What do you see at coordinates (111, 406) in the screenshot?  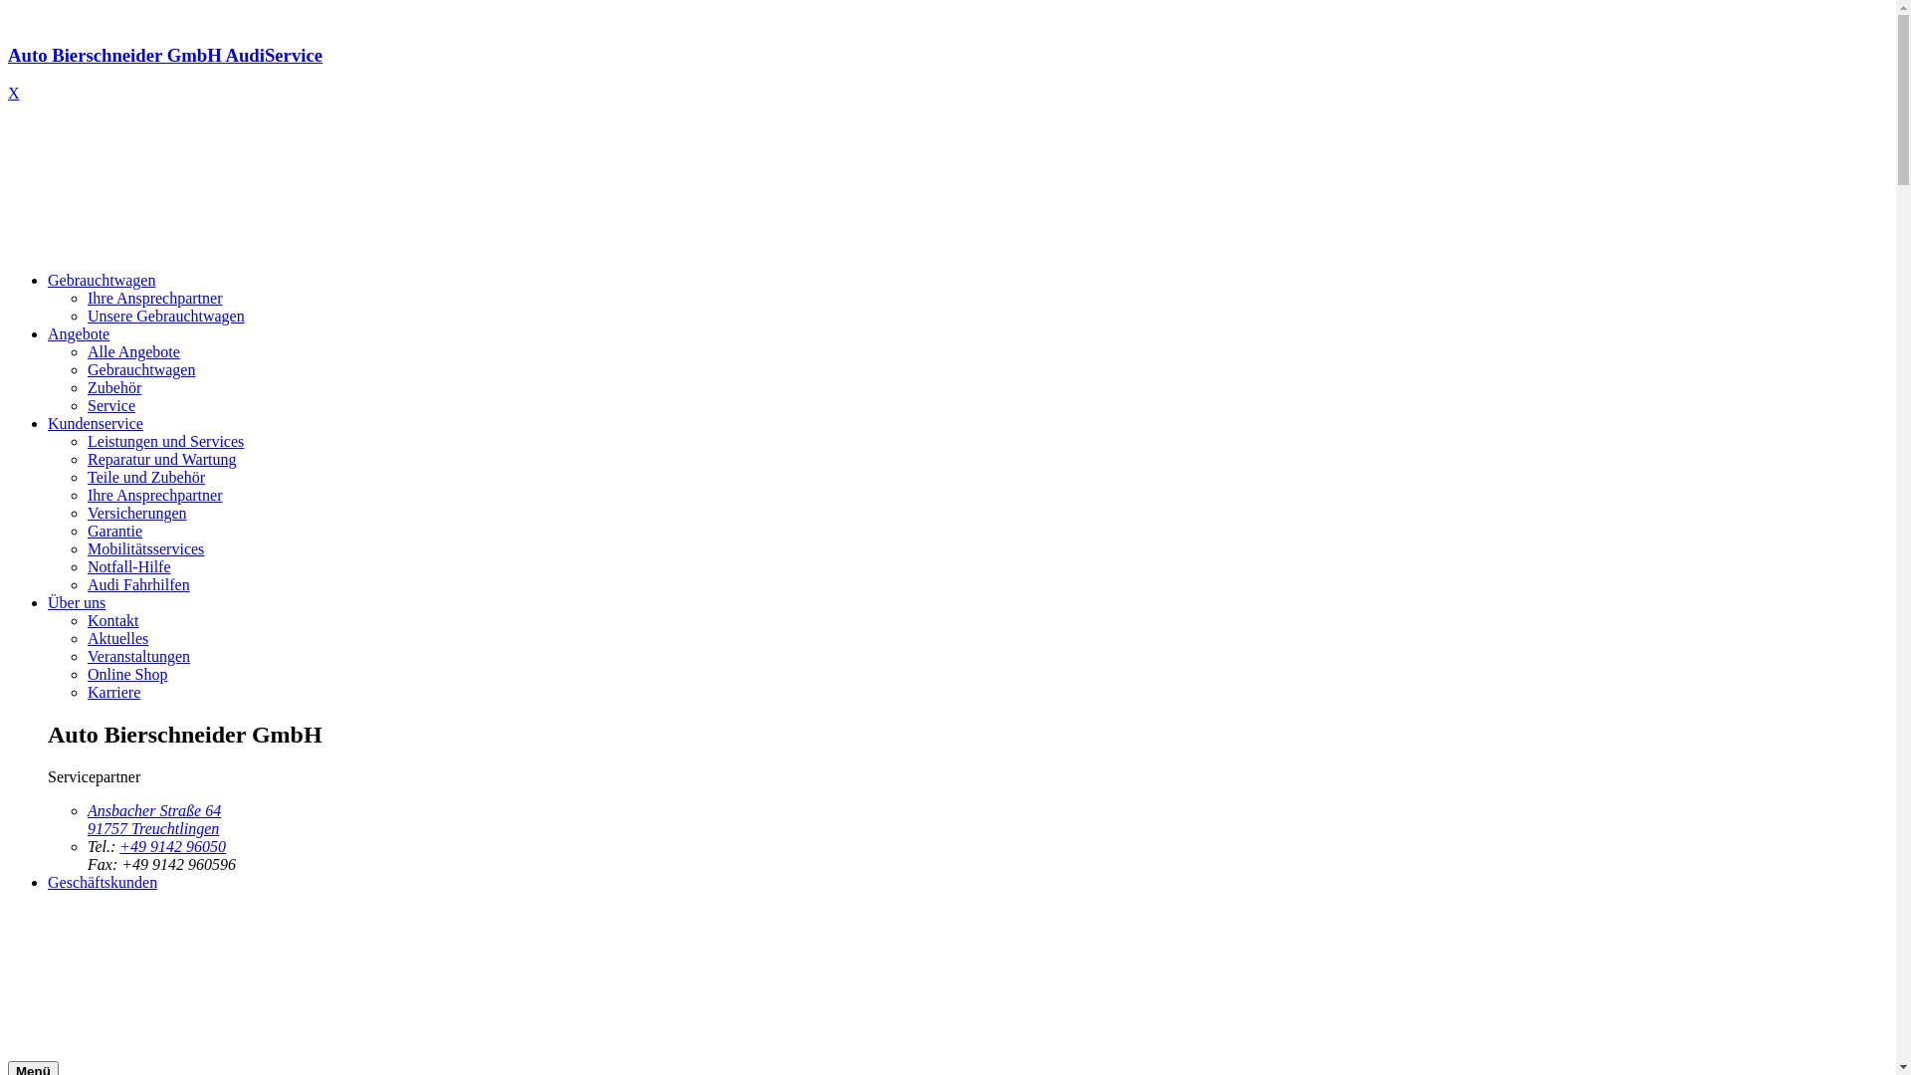 I see `Service` at bounding box center [111, 406].